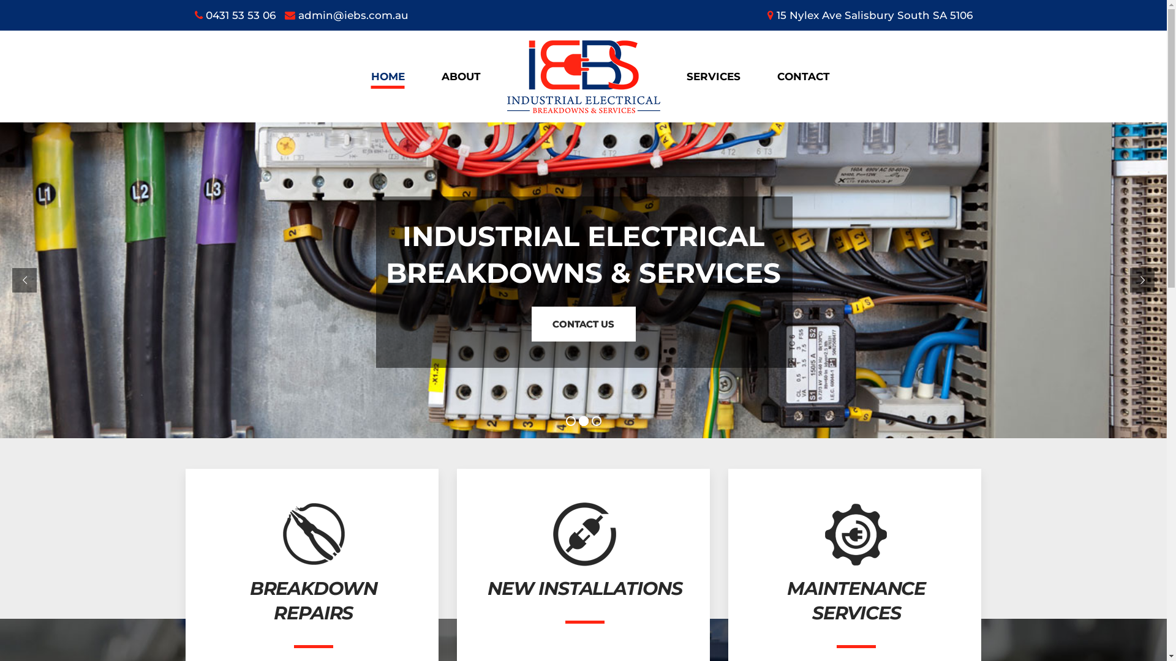  Describe the element at coordinates (803, 77) in the screenshot. I see `CONTACT` at that location.